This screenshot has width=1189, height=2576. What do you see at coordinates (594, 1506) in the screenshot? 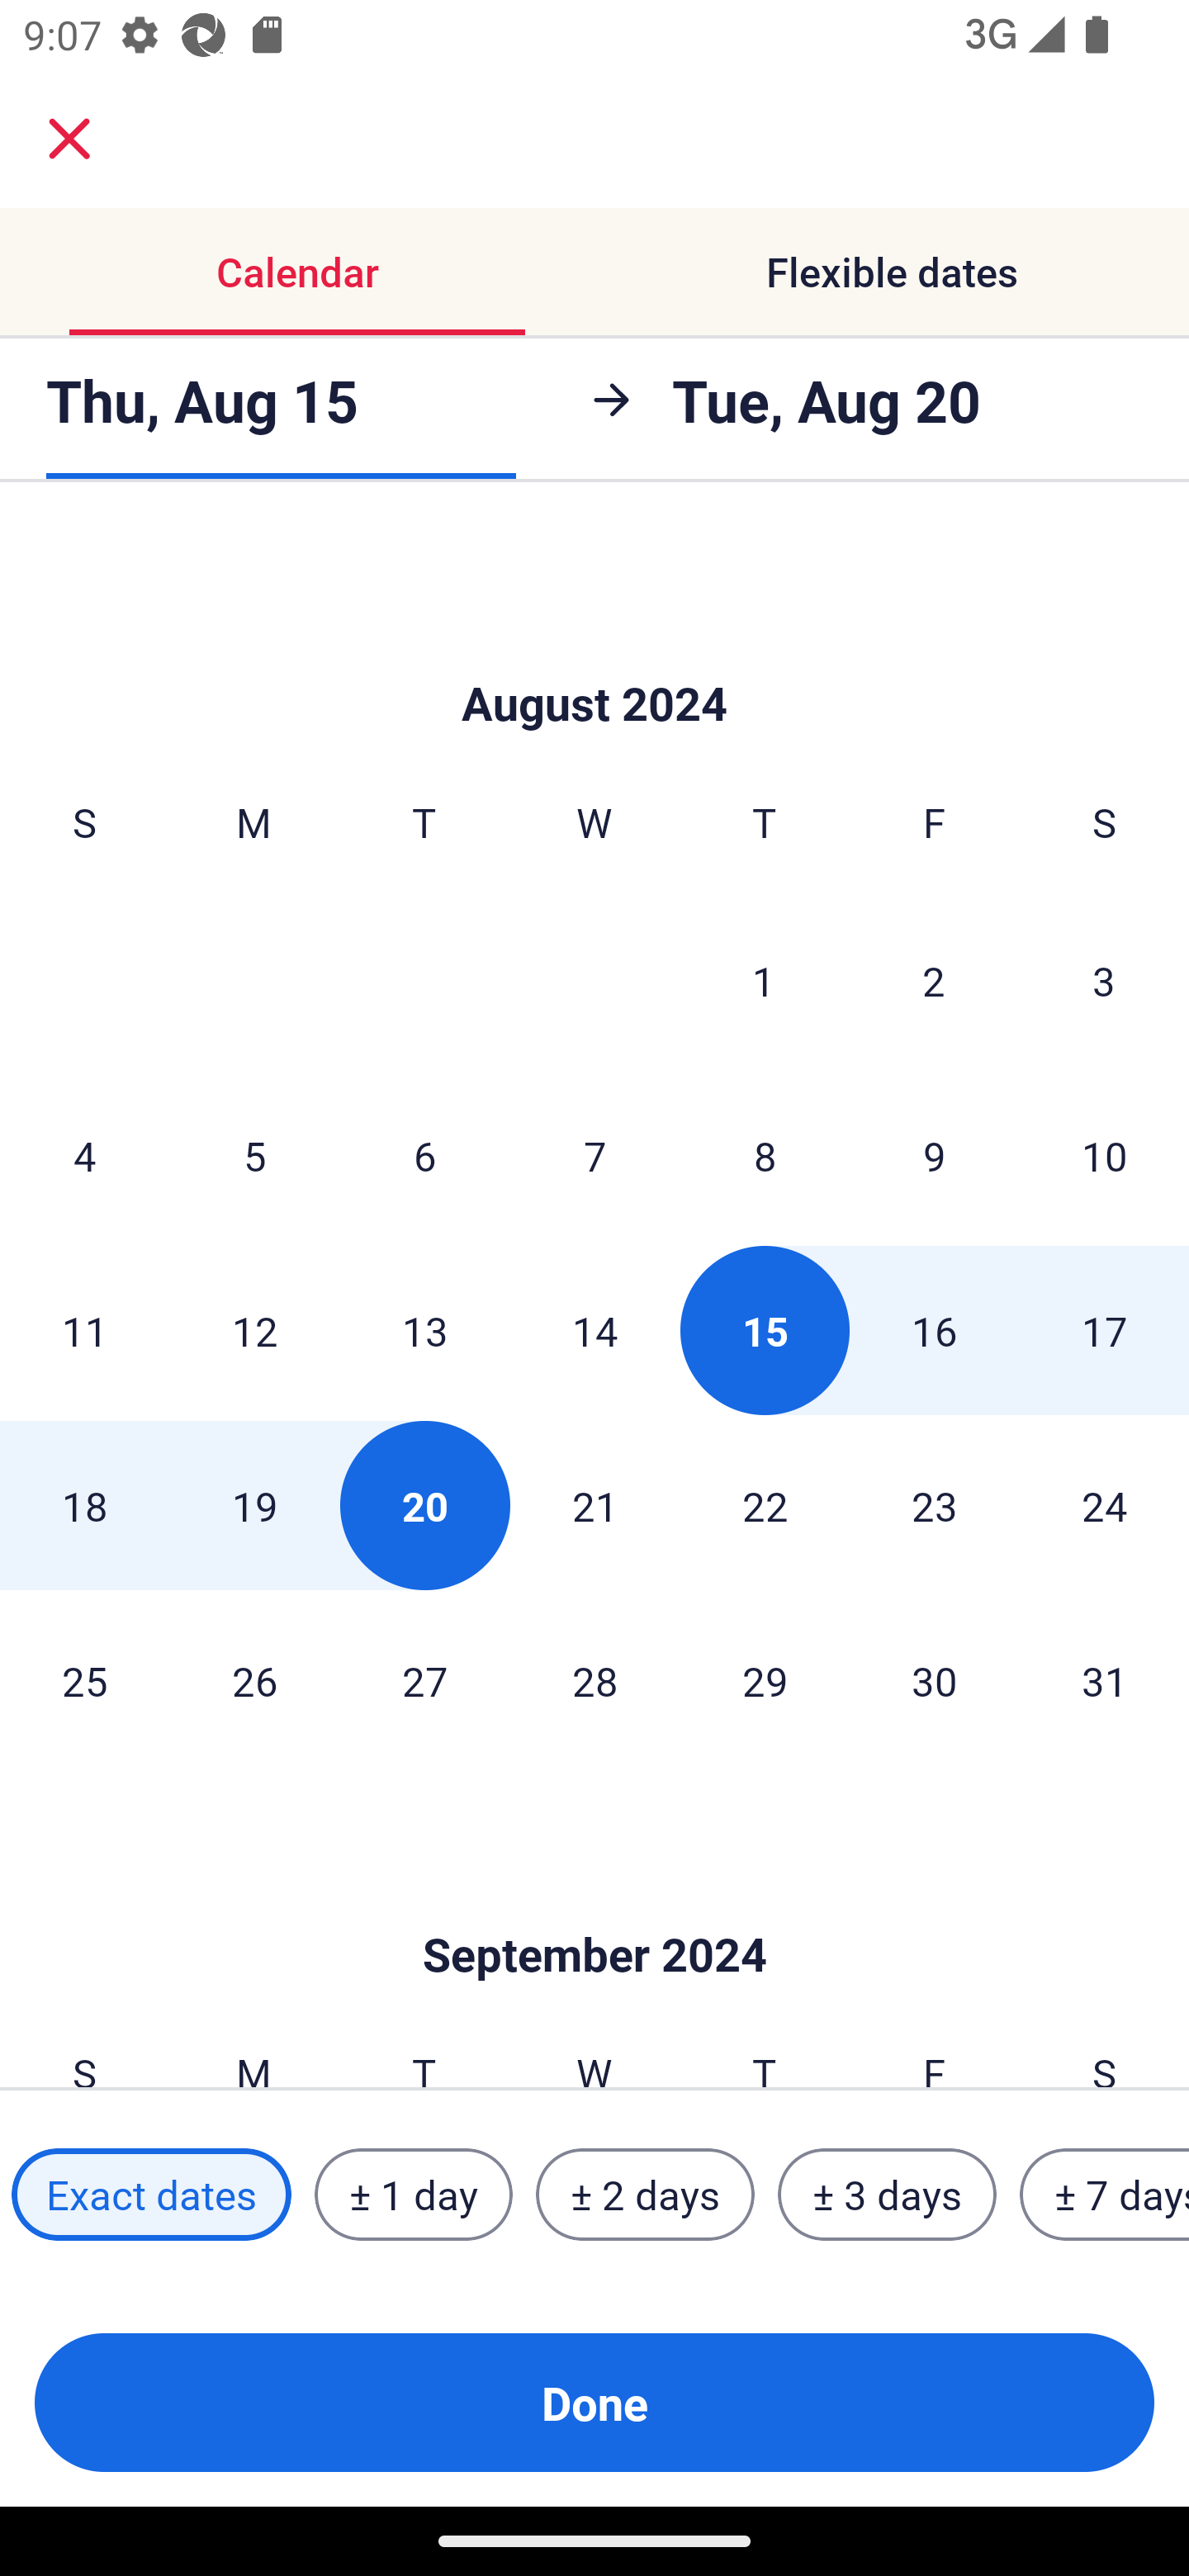
I see `21 Wednesday, August 21, 2024` at bounding box center [594, 1506].